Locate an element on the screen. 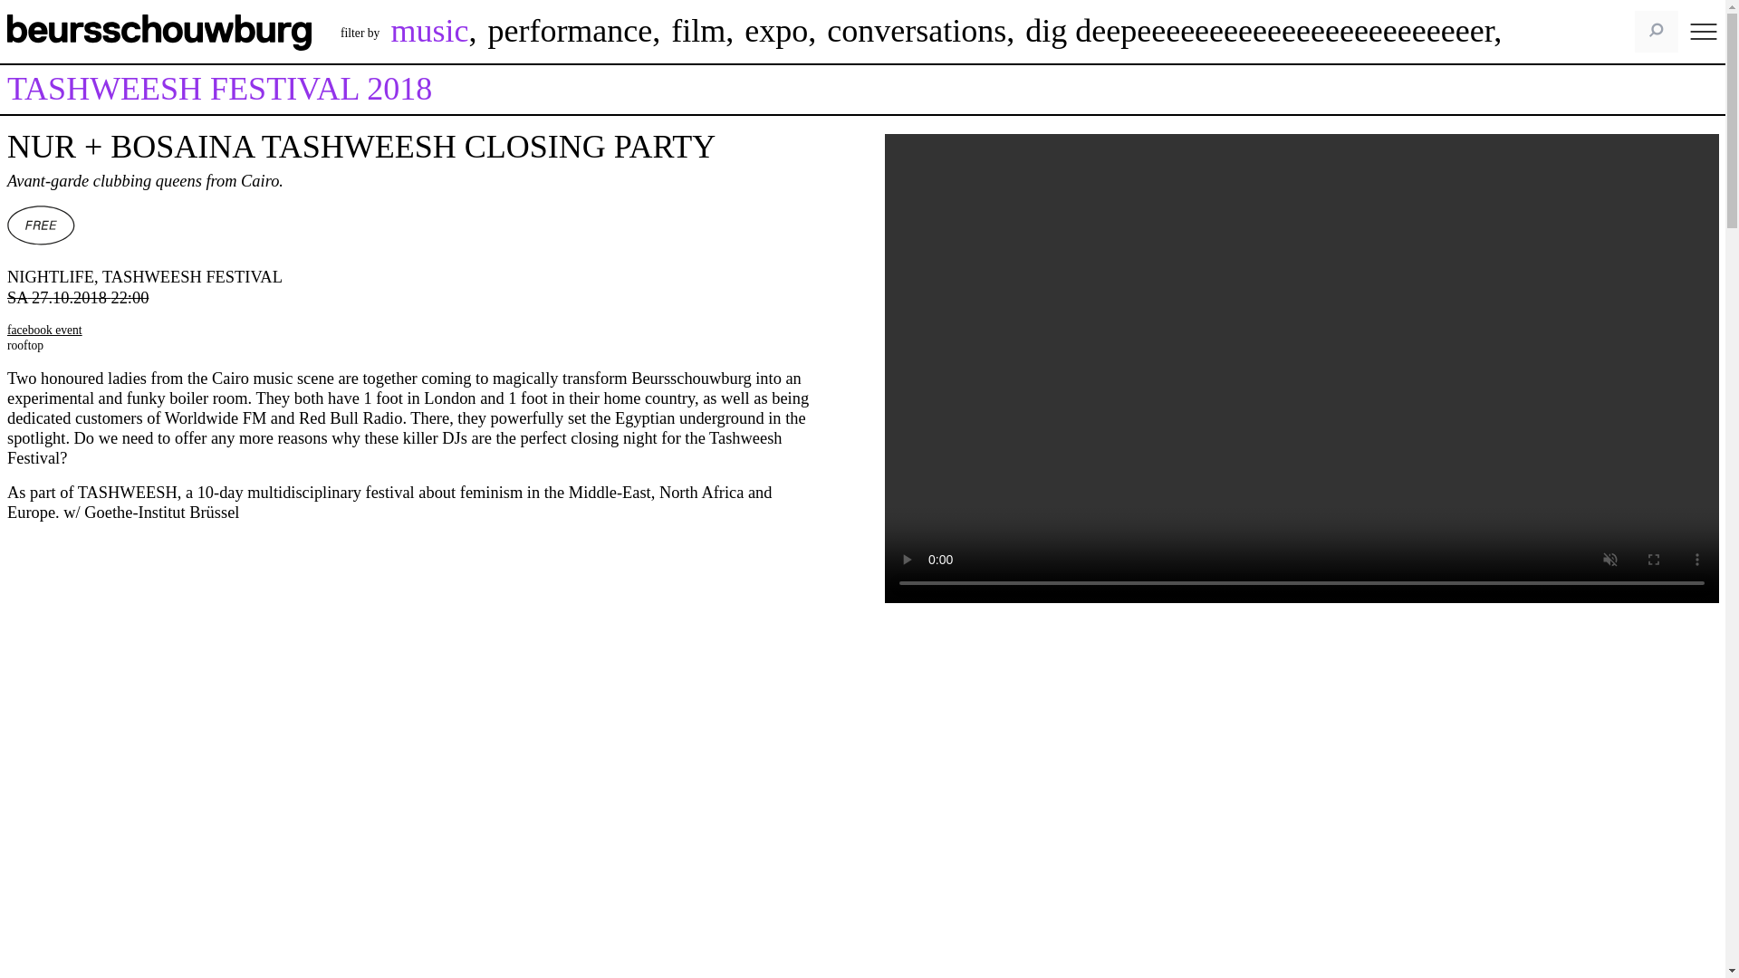 This screenshot has width=1739, height=978. performance is located at coordinates (569, 31).